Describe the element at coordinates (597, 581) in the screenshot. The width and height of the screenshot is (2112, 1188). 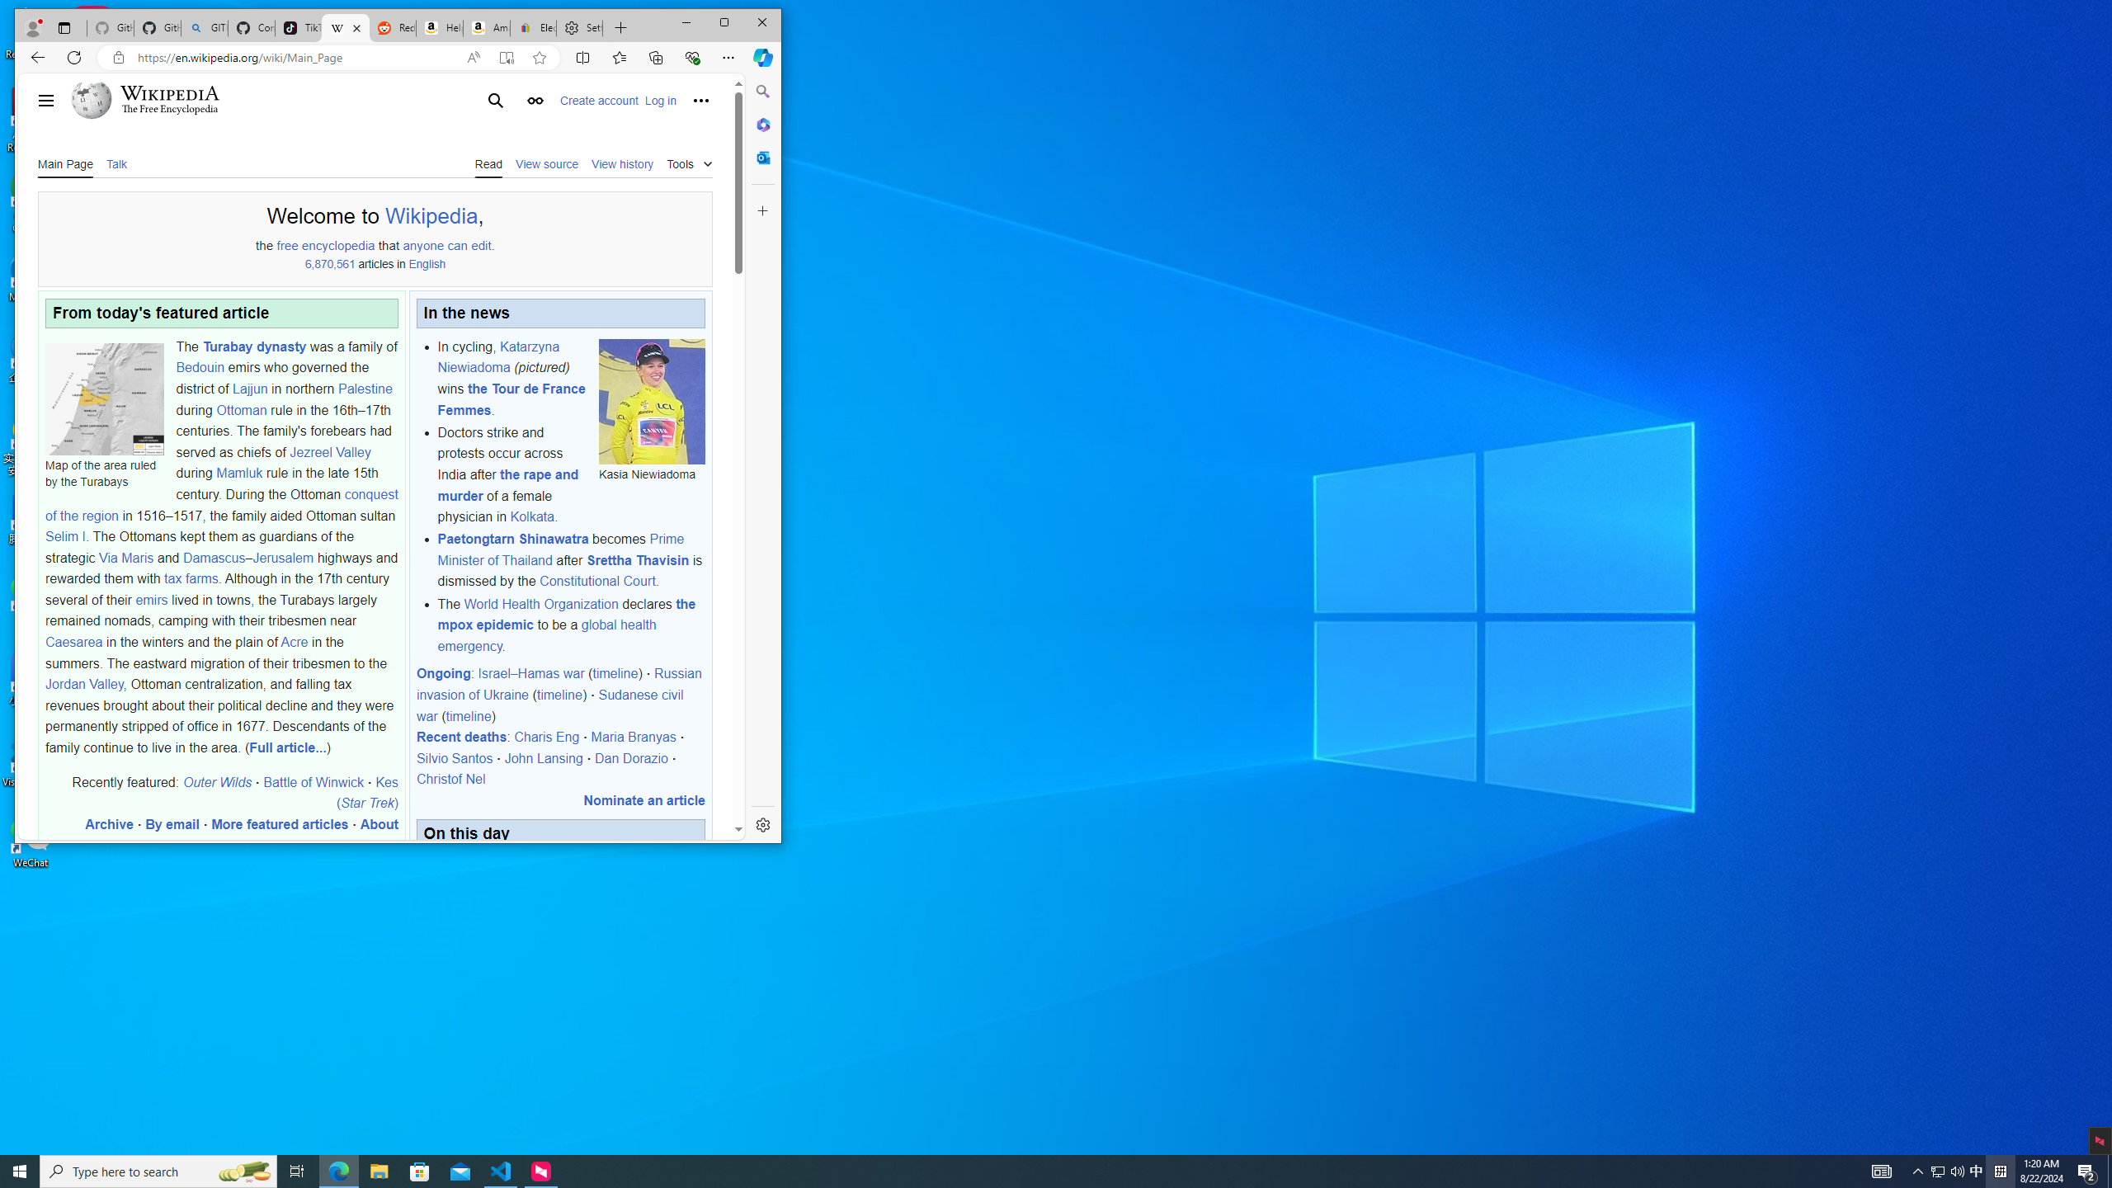
I see `Constitutional Court` at that location.